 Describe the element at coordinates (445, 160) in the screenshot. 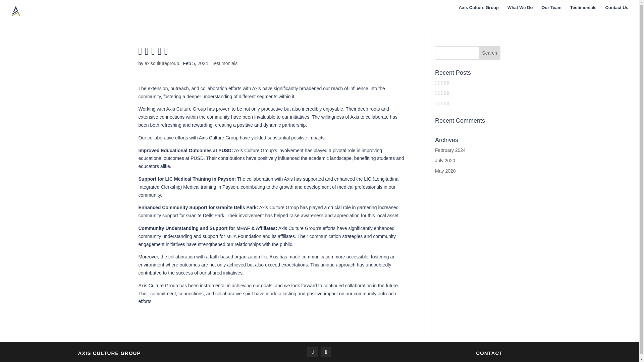

I see `July 2020` at that location.